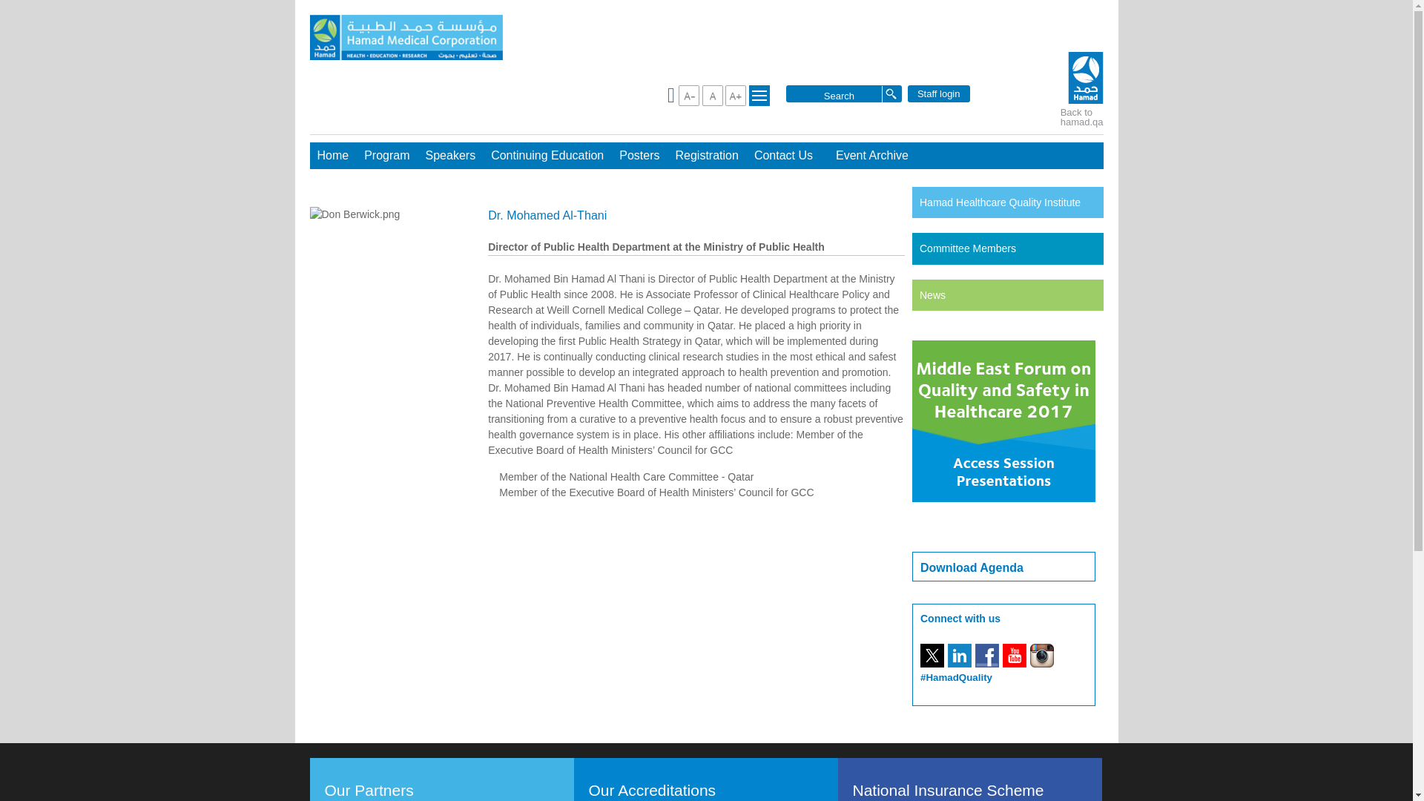  Describe the element at coordinates (355, 214) in the screenshot. I see `Don Berwick.png` at that location.